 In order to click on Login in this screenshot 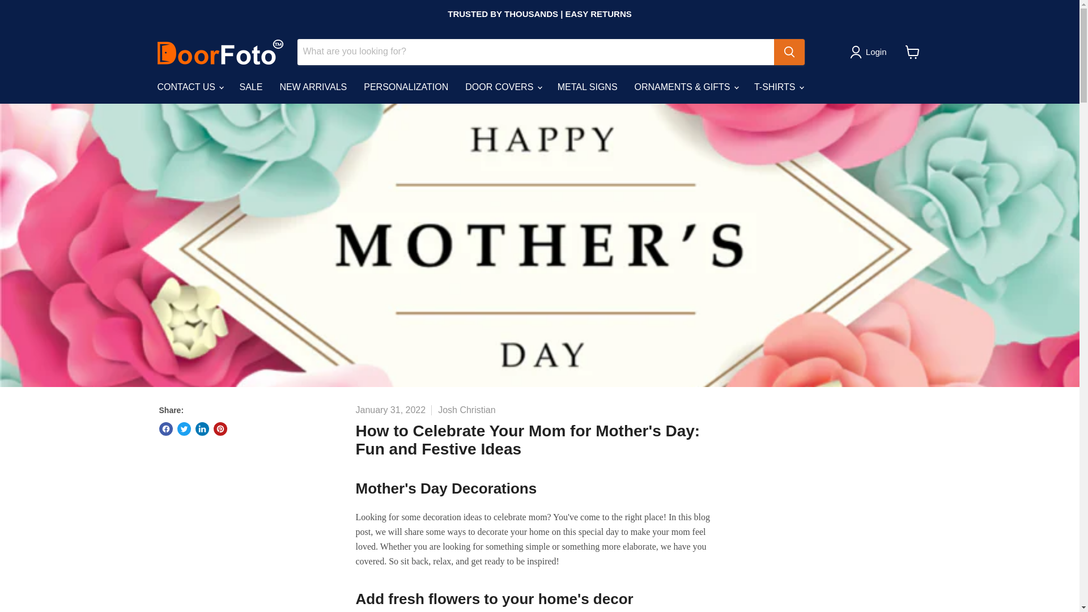, I will do `click(876, 52)`.